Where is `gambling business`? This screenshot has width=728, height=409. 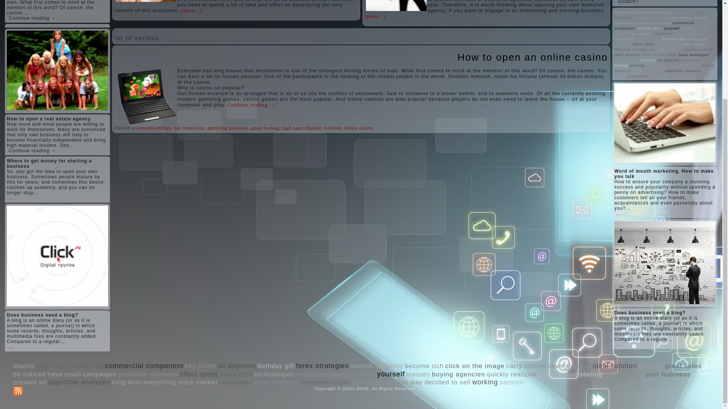 gambling business is located at coordinates (227, 128).